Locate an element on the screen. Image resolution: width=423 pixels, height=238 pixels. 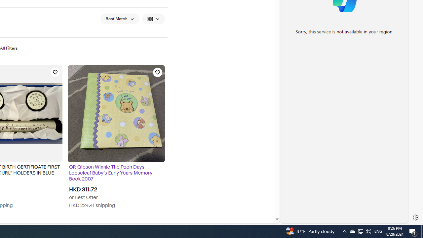
Sort: Best Match is located at coordinates (120, 19).